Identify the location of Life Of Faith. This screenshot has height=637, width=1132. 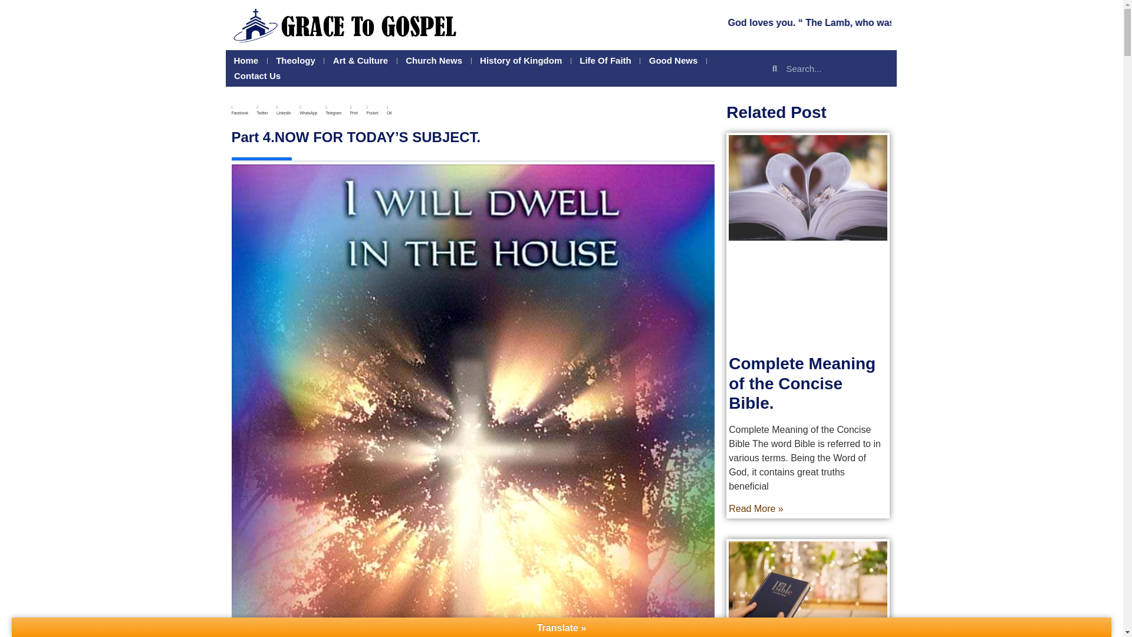
(605, 60).